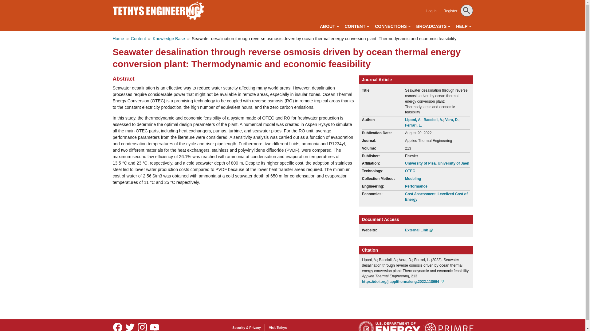 This screenshot has width=590, height=331. I want to click on Cost Assessment, so click(420, 194).